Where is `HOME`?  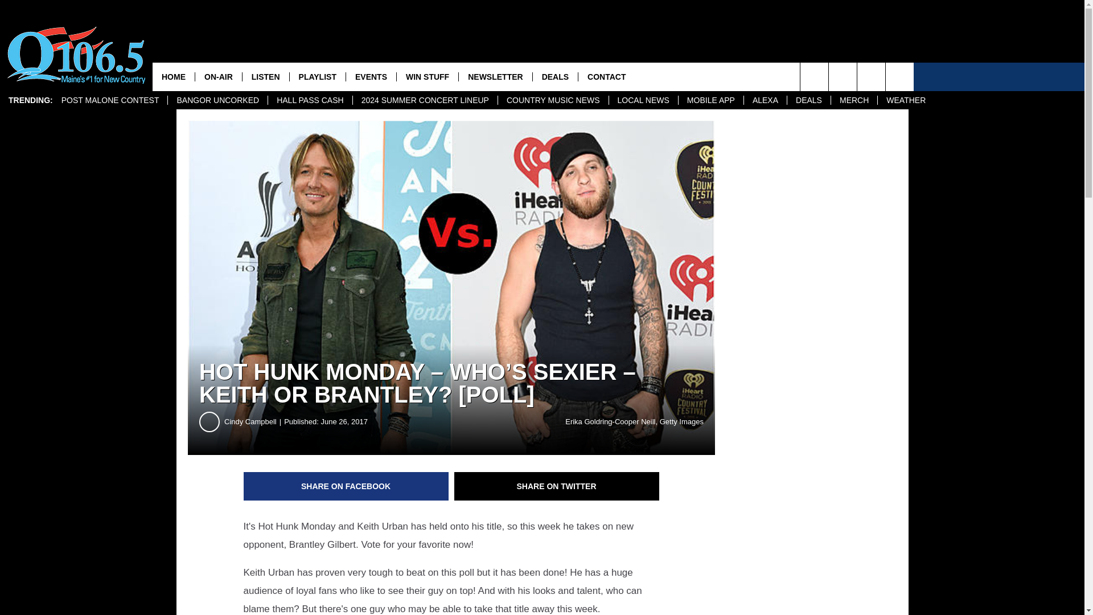 HOME is located at coordinates (173, 76).